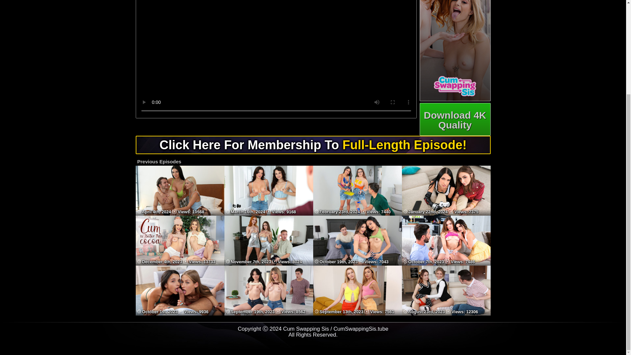 The width and height of the screenshot is (631, 355). I want to click on Can I Please Fuck Your Friend, so click(446, 264).